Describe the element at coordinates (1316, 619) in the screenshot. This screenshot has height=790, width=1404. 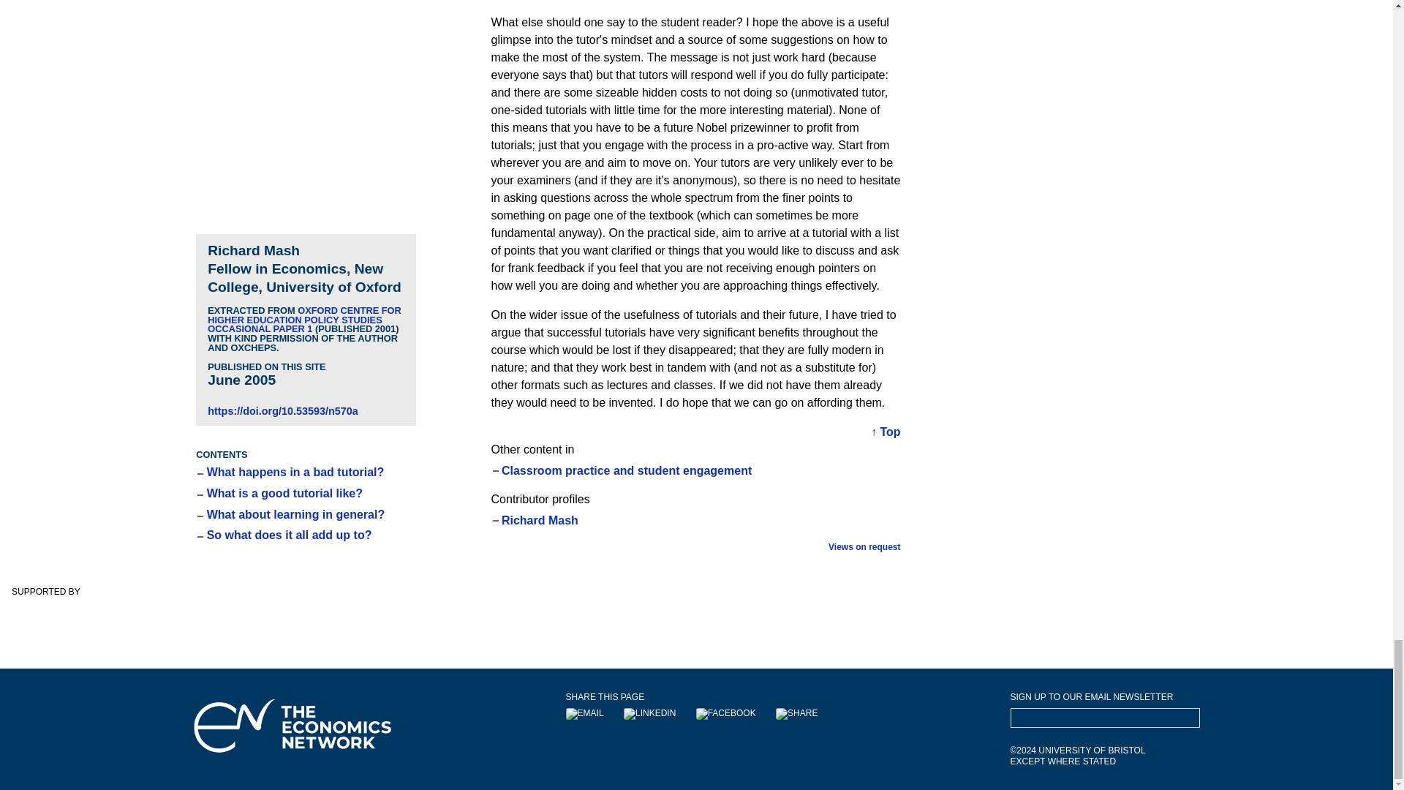
I see `University College London` at that location.